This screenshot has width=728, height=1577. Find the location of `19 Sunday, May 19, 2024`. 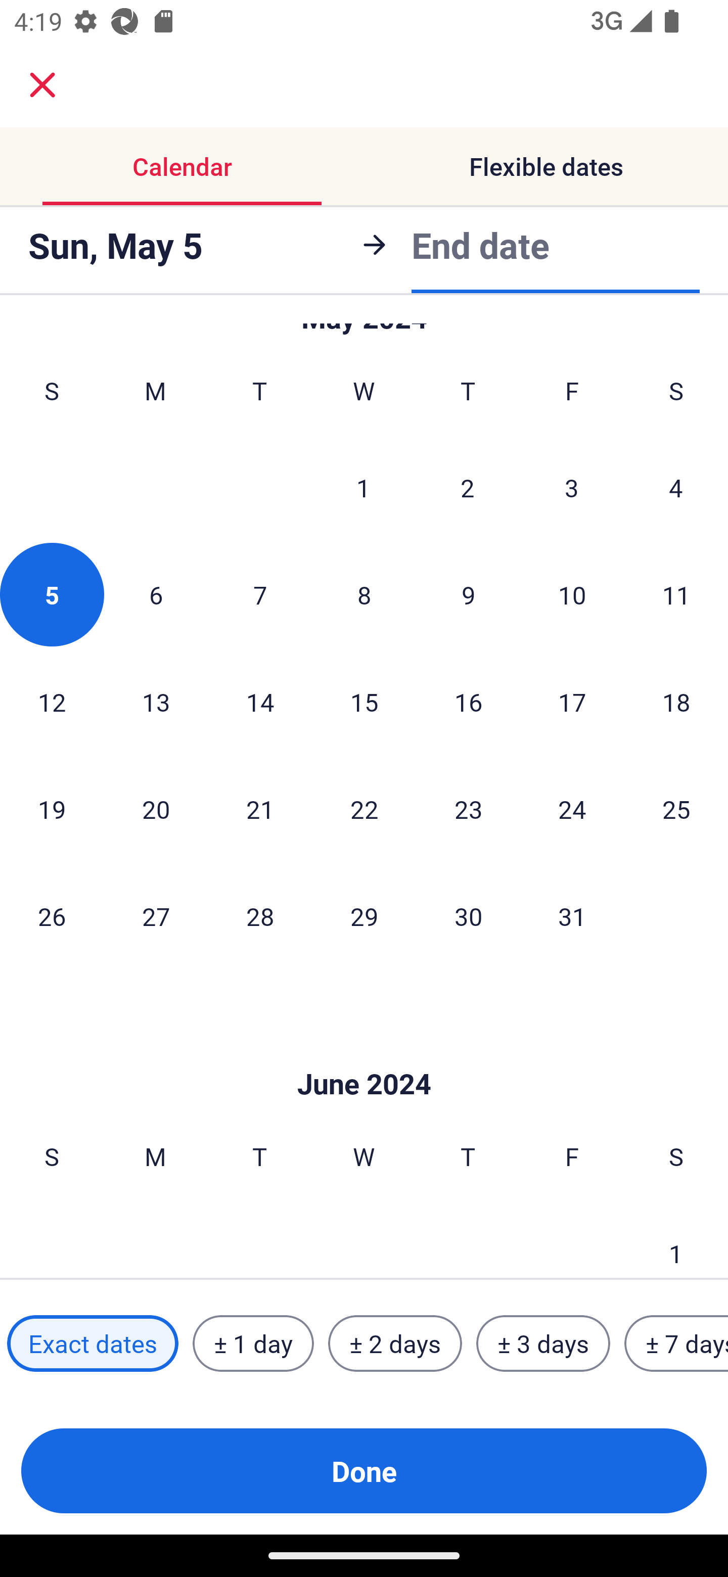

19 Sunday, May 19, 2024 is located at coordinates (52, 809).